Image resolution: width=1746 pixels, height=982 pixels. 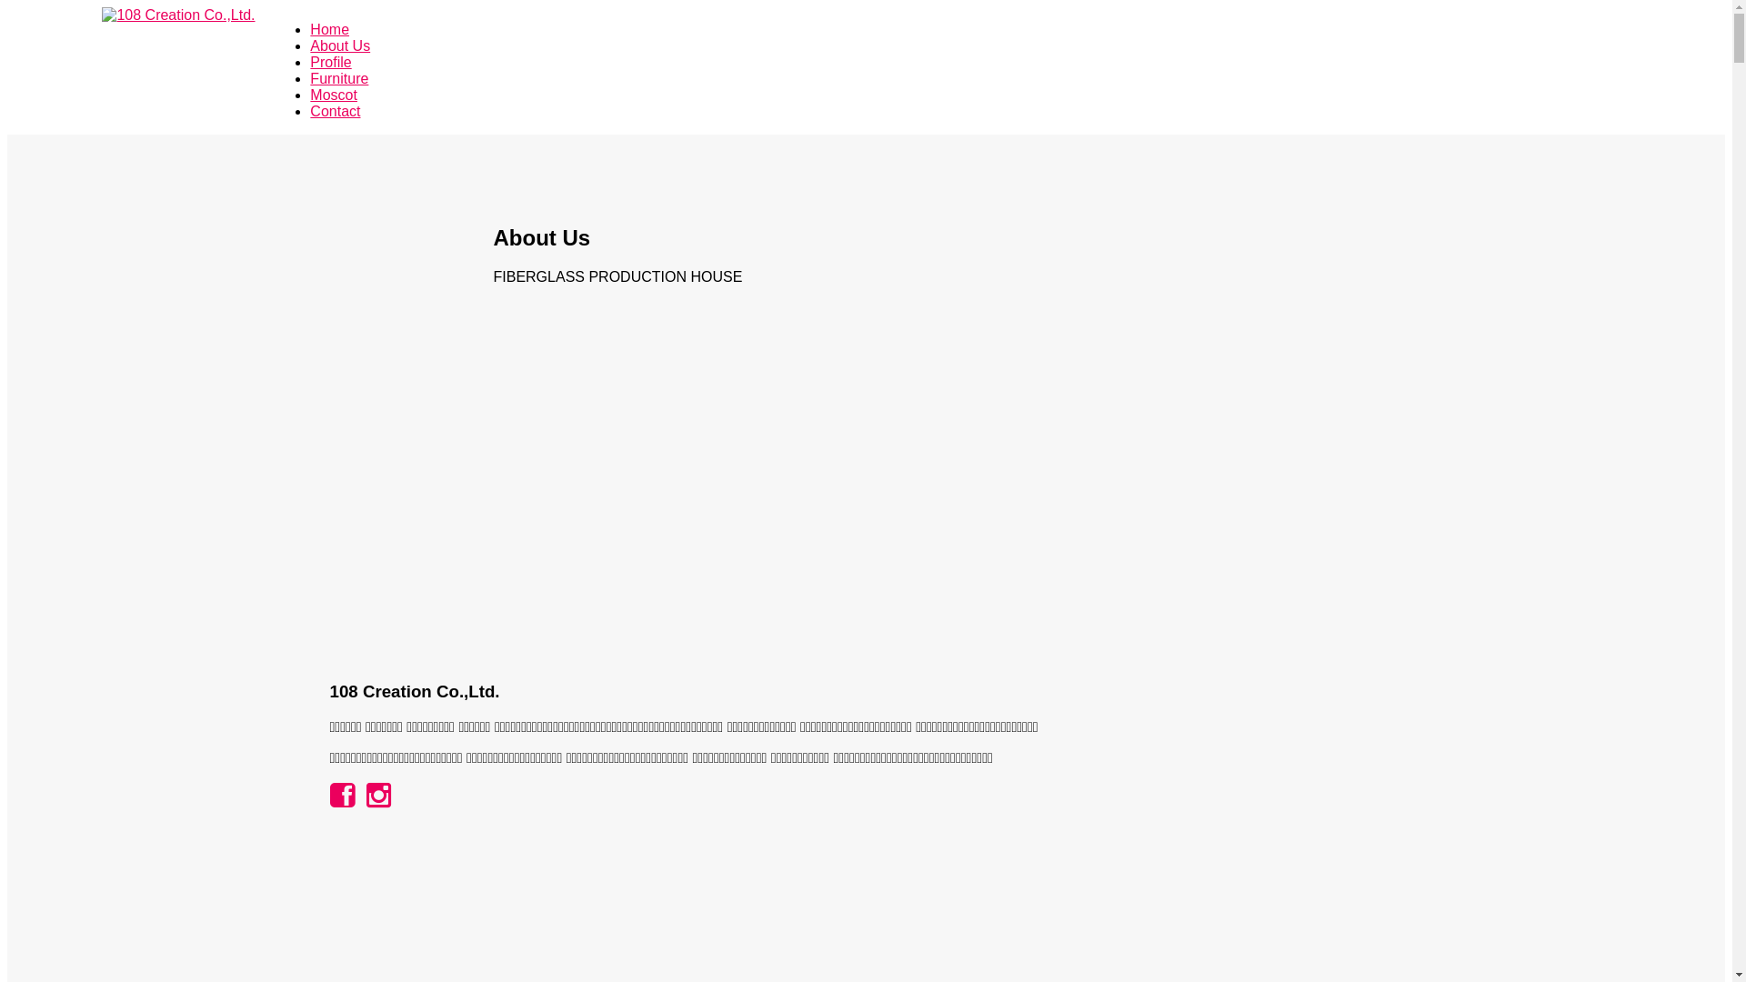 I want to click on Moscot, so click(x=334, y=95).